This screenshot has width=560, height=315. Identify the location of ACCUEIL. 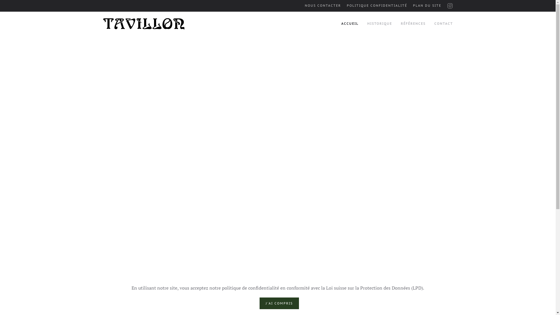
(350, 24).